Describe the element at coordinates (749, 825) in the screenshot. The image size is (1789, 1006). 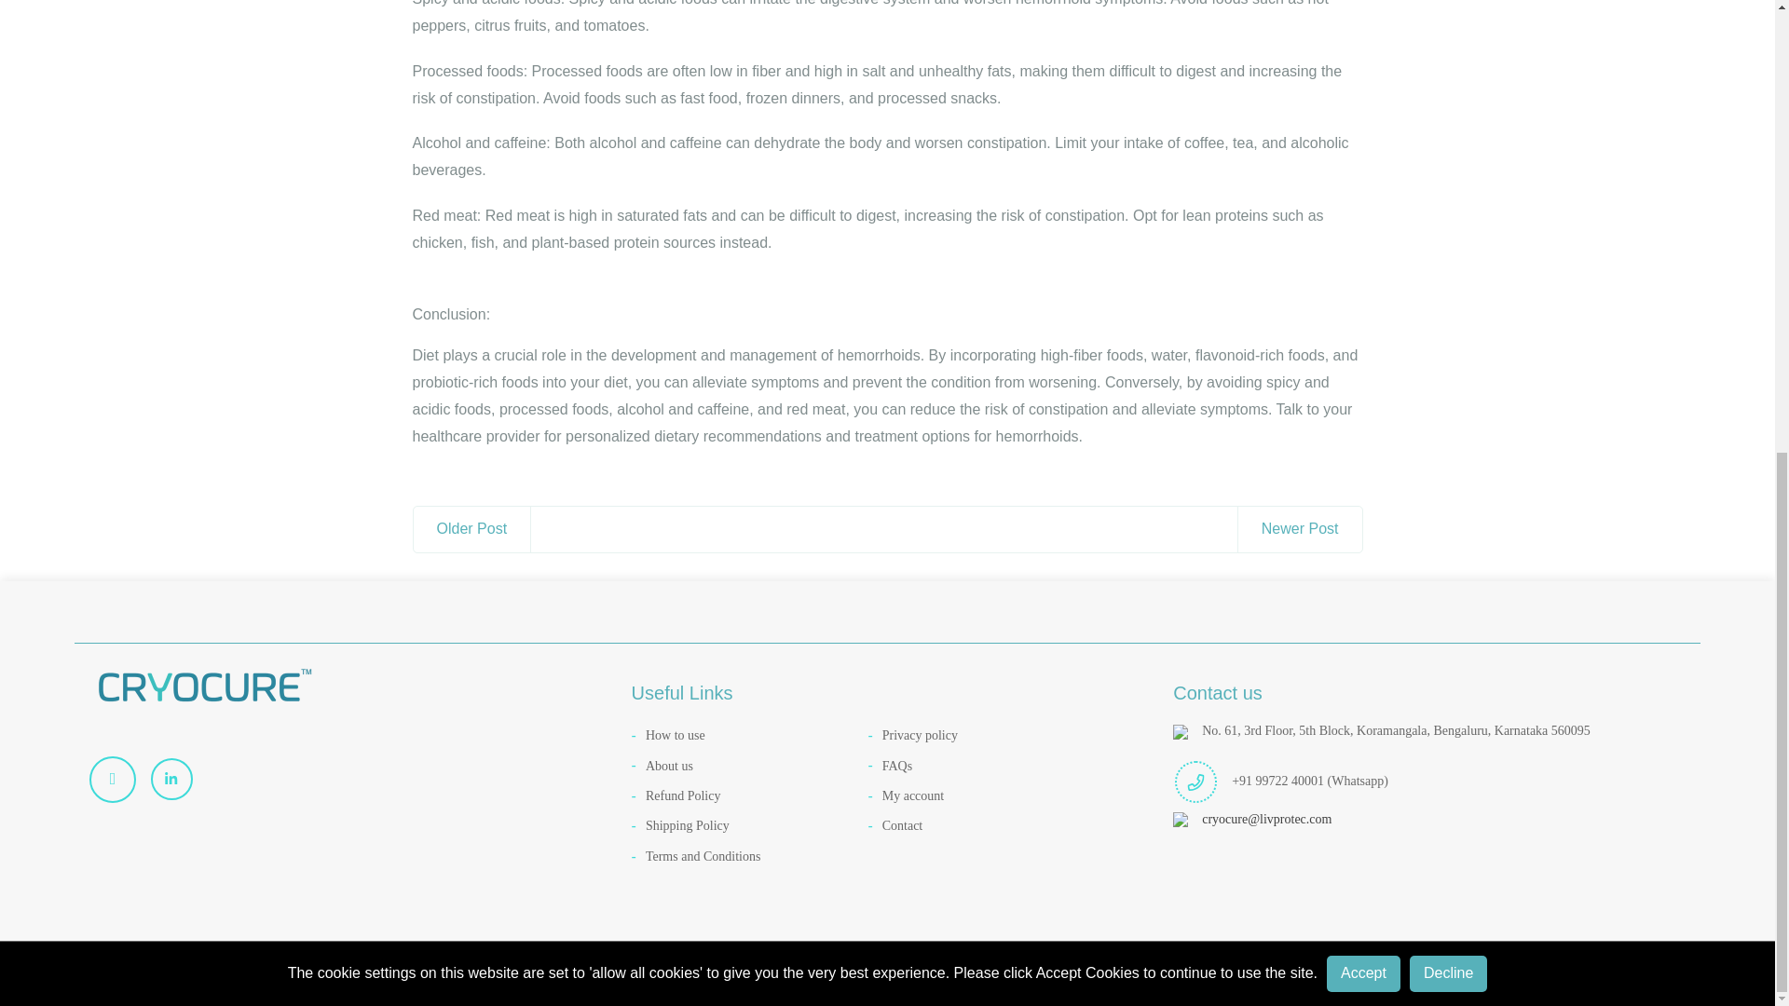
I see `Shipping Policy` at that location.